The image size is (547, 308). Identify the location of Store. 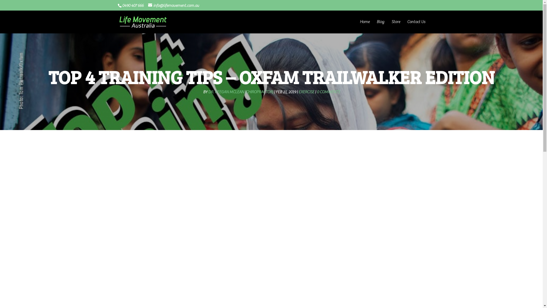
(396, 27).